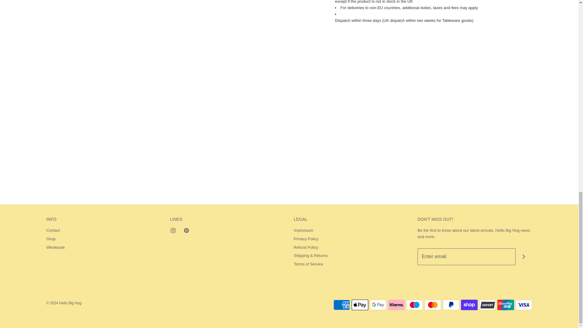 The height and width of the screenshot is (328, 583). I want to click on Google Pay, so click(378, 305).